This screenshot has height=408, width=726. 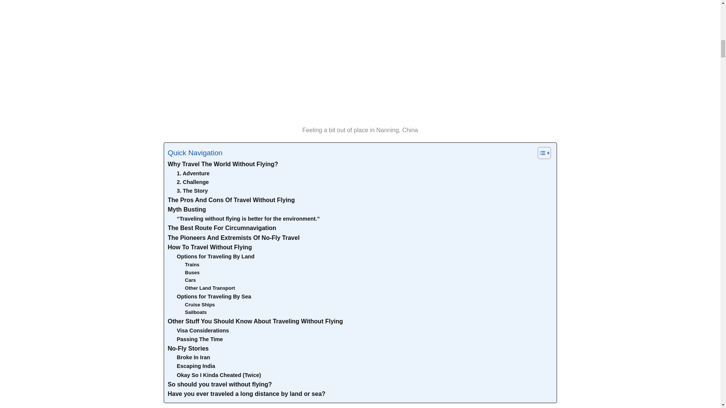 I want to click on The Pioneers And Extremists Of No-Fly Travel, so click(x=234, y=238).